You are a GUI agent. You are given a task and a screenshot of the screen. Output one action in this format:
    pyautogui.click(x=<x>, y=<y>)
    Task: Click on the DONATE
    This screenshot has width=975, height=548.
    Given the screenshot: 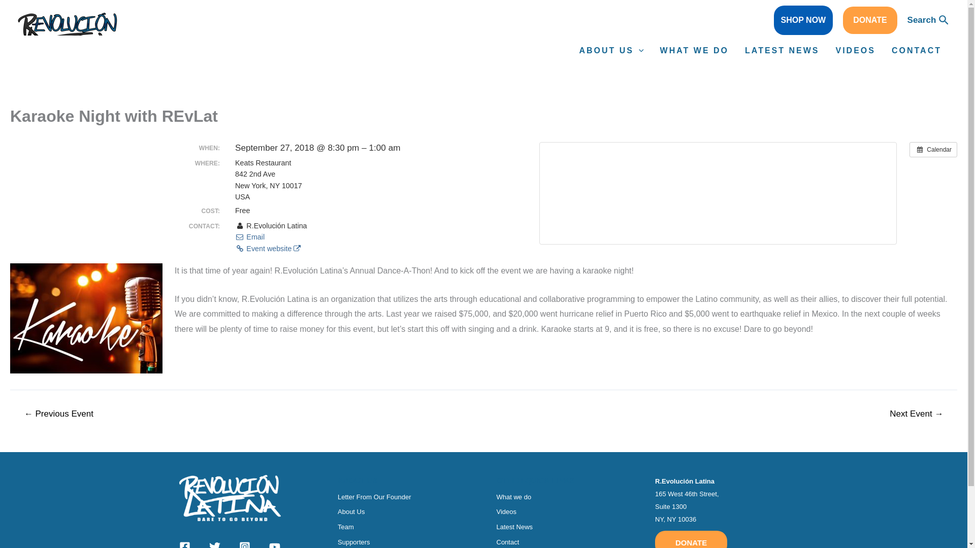 What is the action you would take?
    pyautogui.click(x=870, y=20)
    